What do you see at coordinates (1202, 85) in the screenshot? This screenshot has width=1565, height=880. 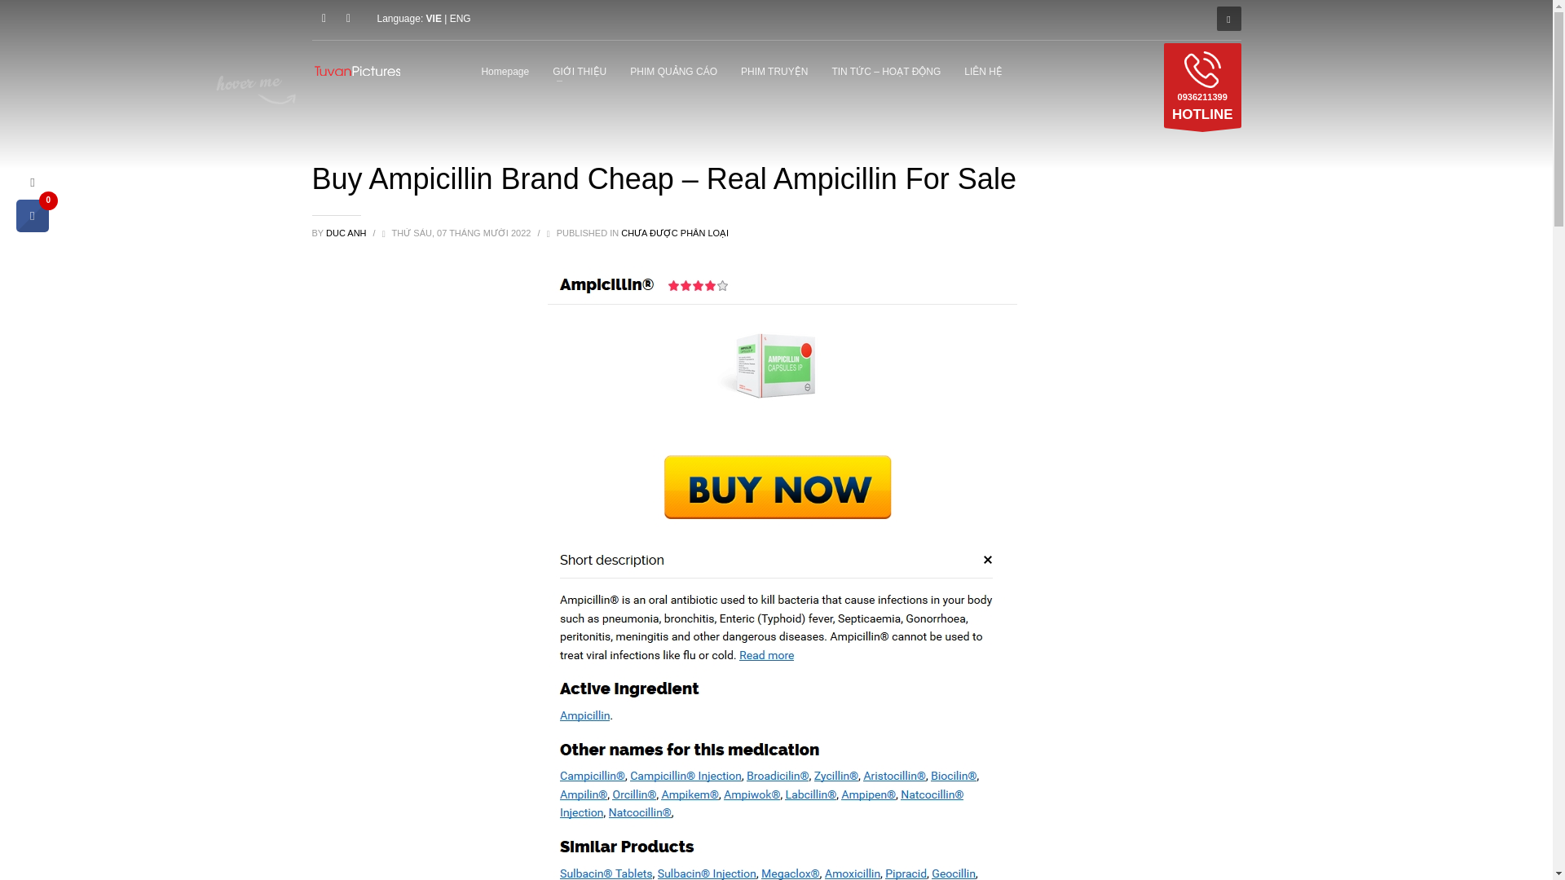 I see `Facebook` at bounding box center [1202, 85].